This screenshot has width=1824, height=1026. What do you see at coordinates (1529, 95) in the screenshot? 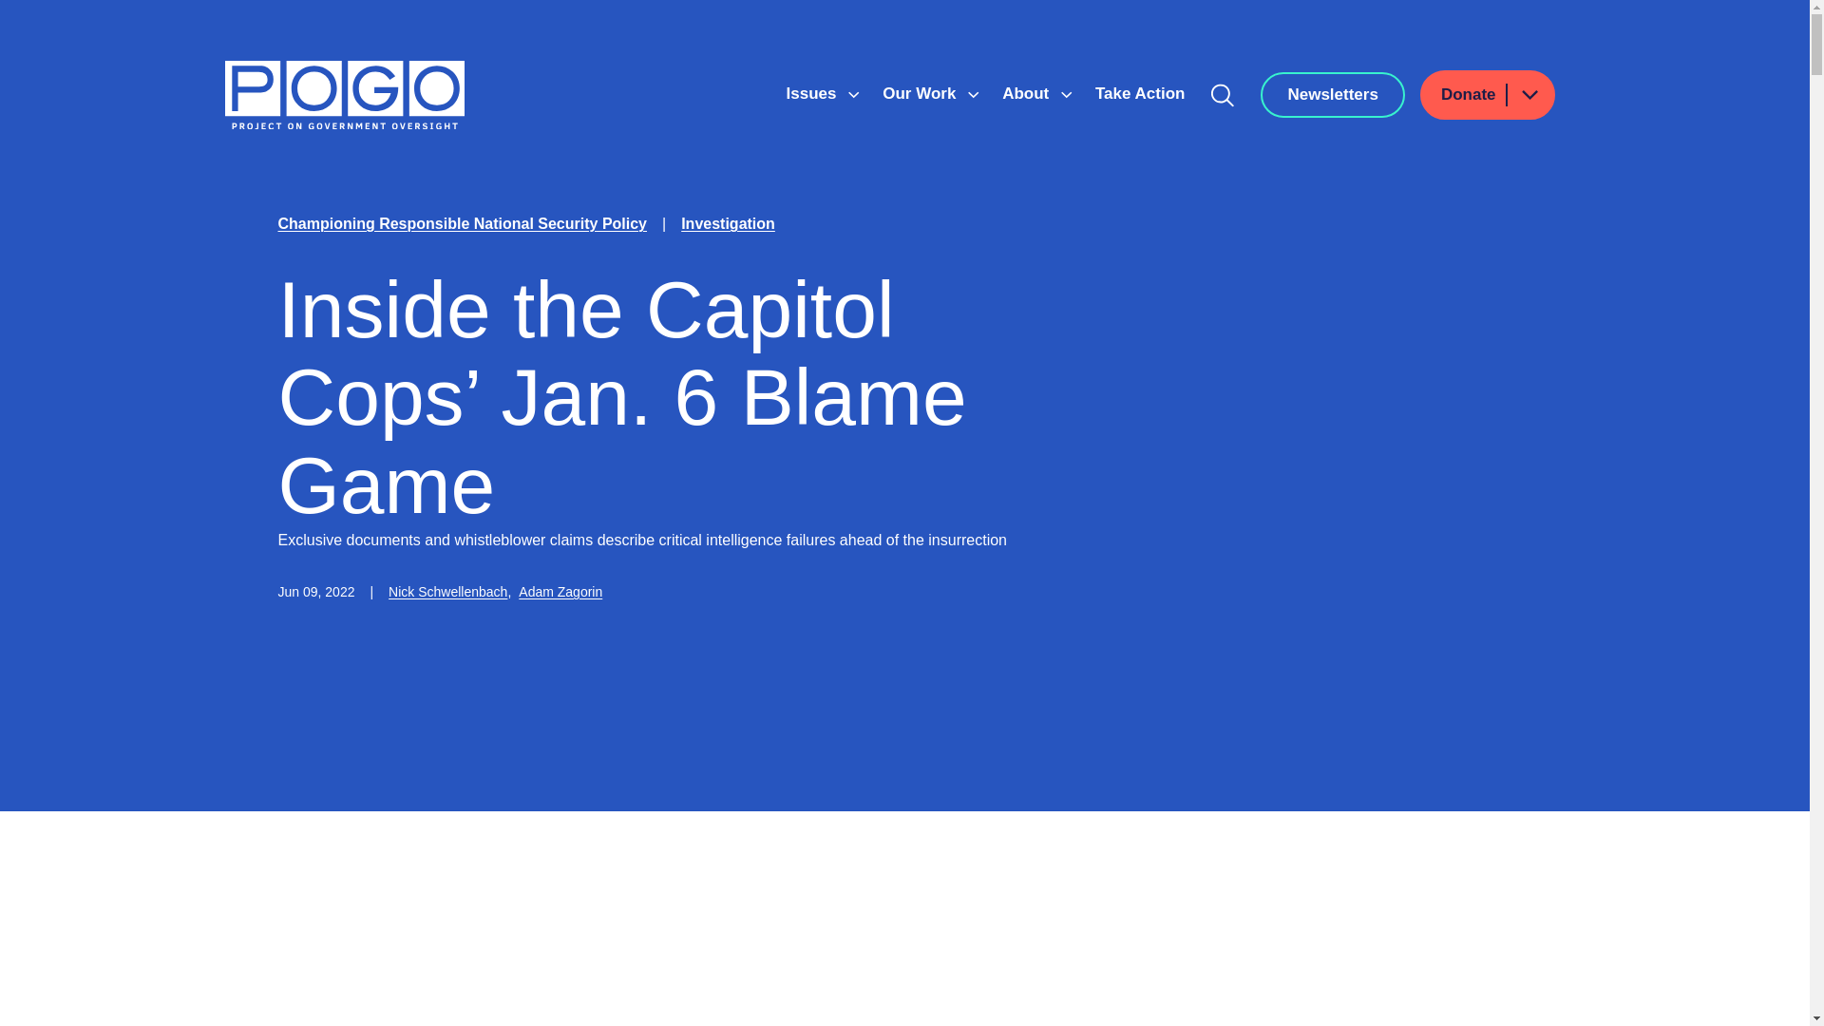
I see `Show submenu for Donate` at bounding box center [1529, 95].